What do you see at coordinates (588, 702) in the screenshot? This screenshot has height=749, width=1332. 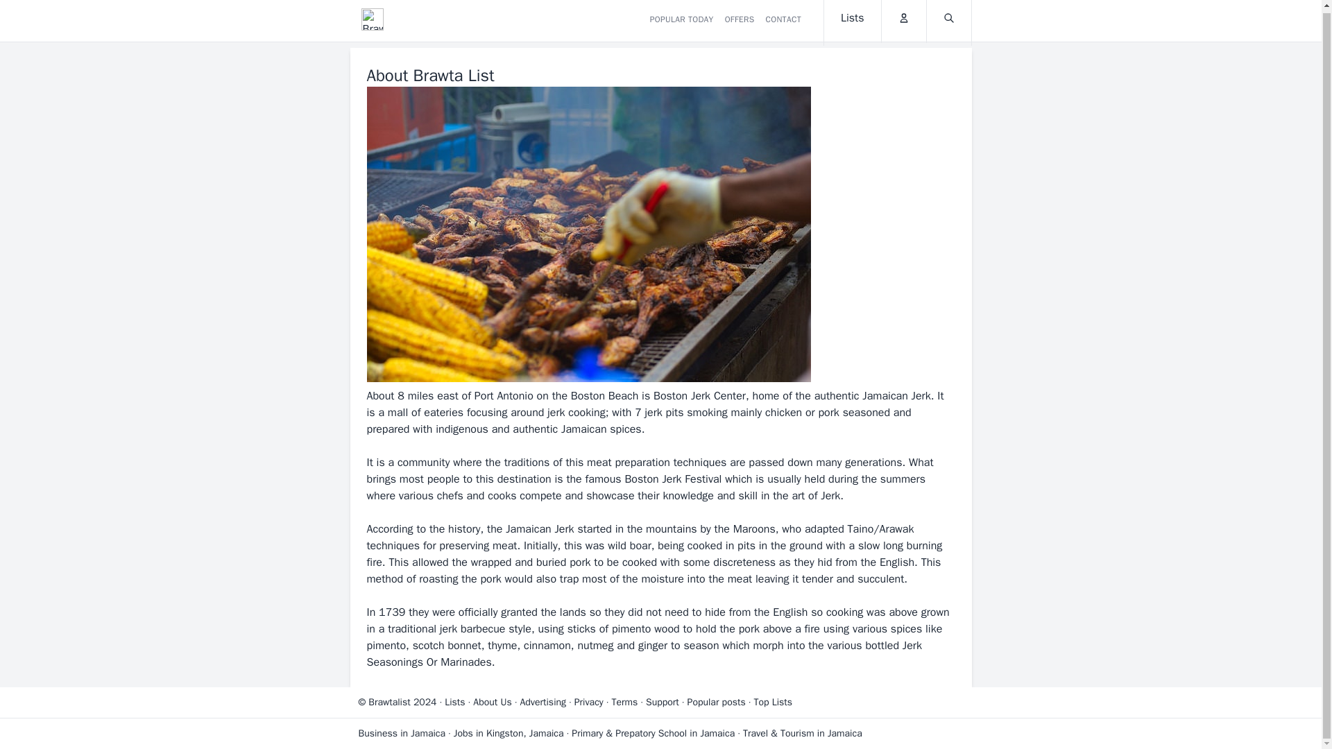 I see `Privacy` at bounding box center [588, 702].